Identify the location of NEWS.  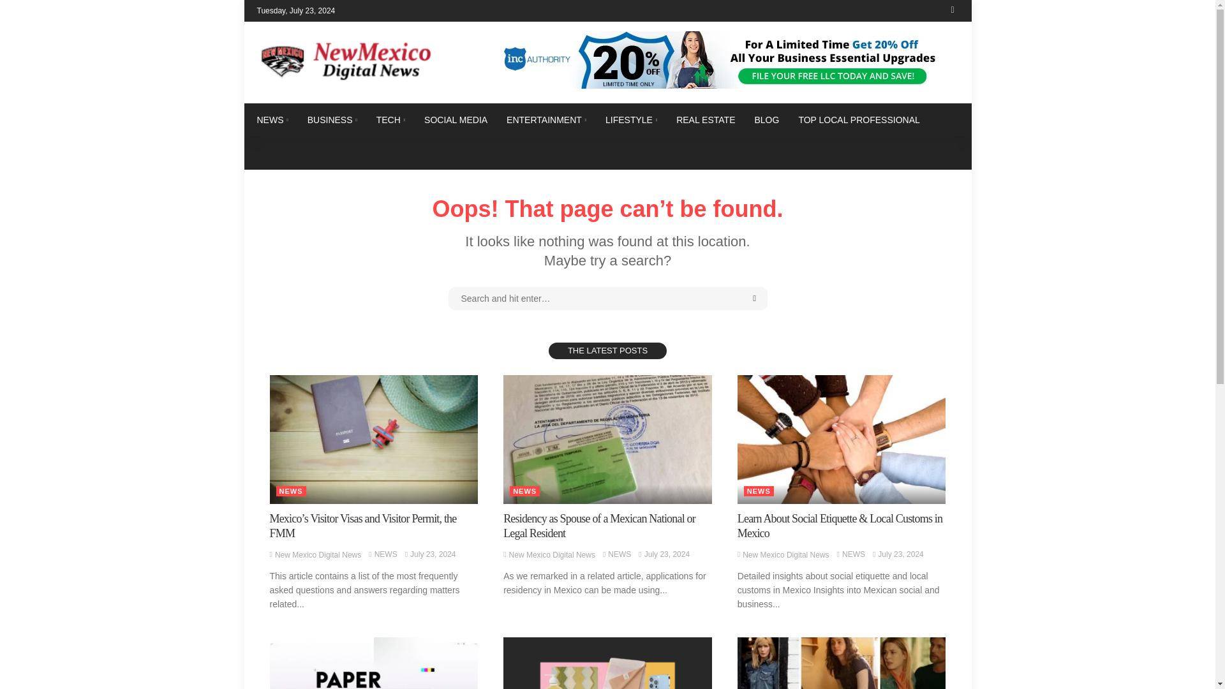
(524, 491).